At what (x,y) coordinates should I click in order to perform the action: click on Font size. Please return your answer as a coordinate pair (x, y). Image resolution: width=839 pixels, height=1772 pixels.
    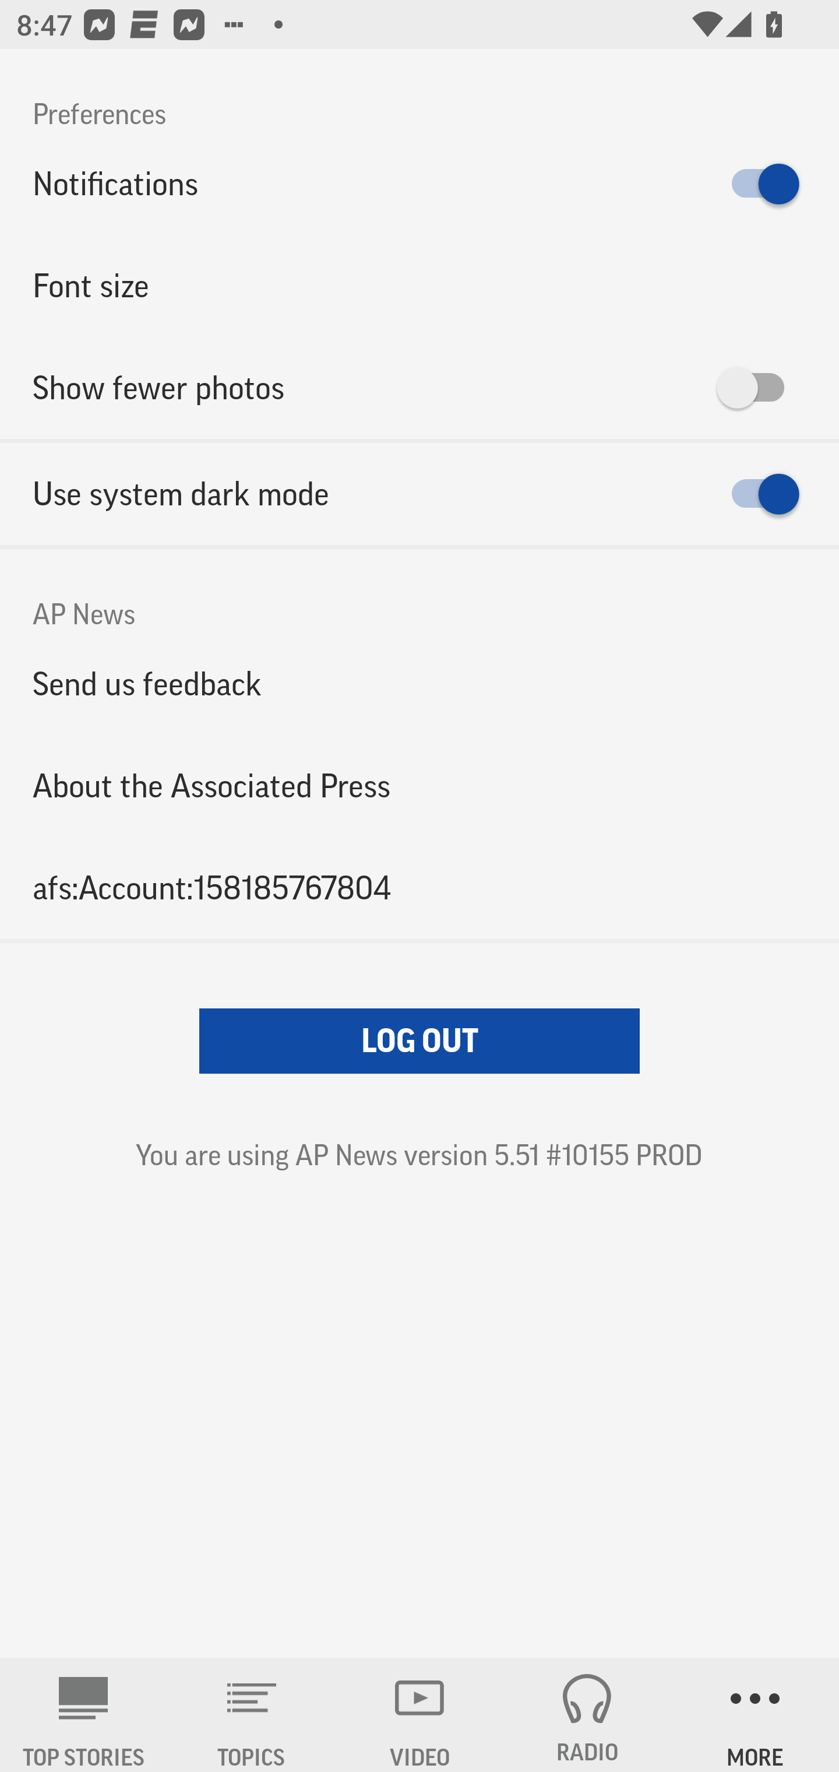
    Looking at the image, I should click on (419, 286).